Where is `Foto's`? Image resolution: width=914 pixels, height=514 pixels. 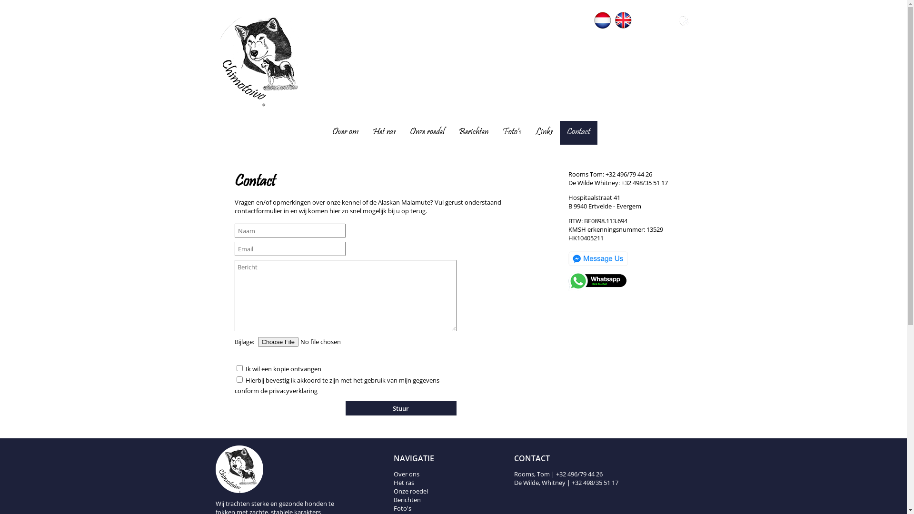
Foto's is located at coordinates (403, 508).